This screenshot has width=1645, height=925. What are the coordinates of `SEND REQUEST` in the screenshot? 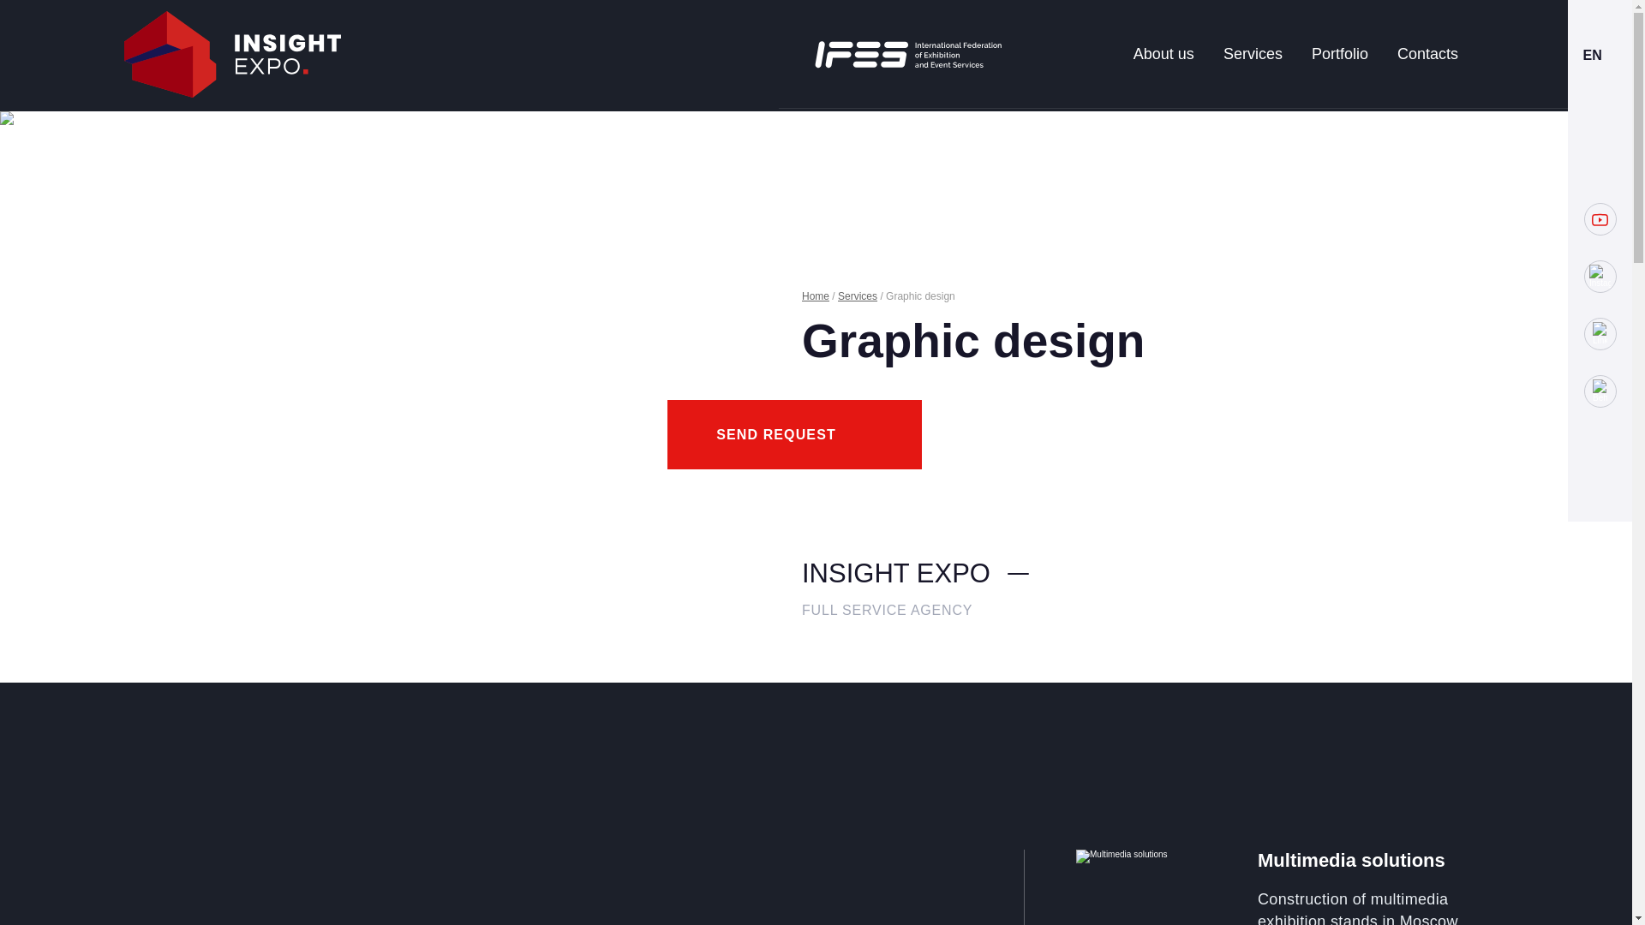 It's located at (794, 433).